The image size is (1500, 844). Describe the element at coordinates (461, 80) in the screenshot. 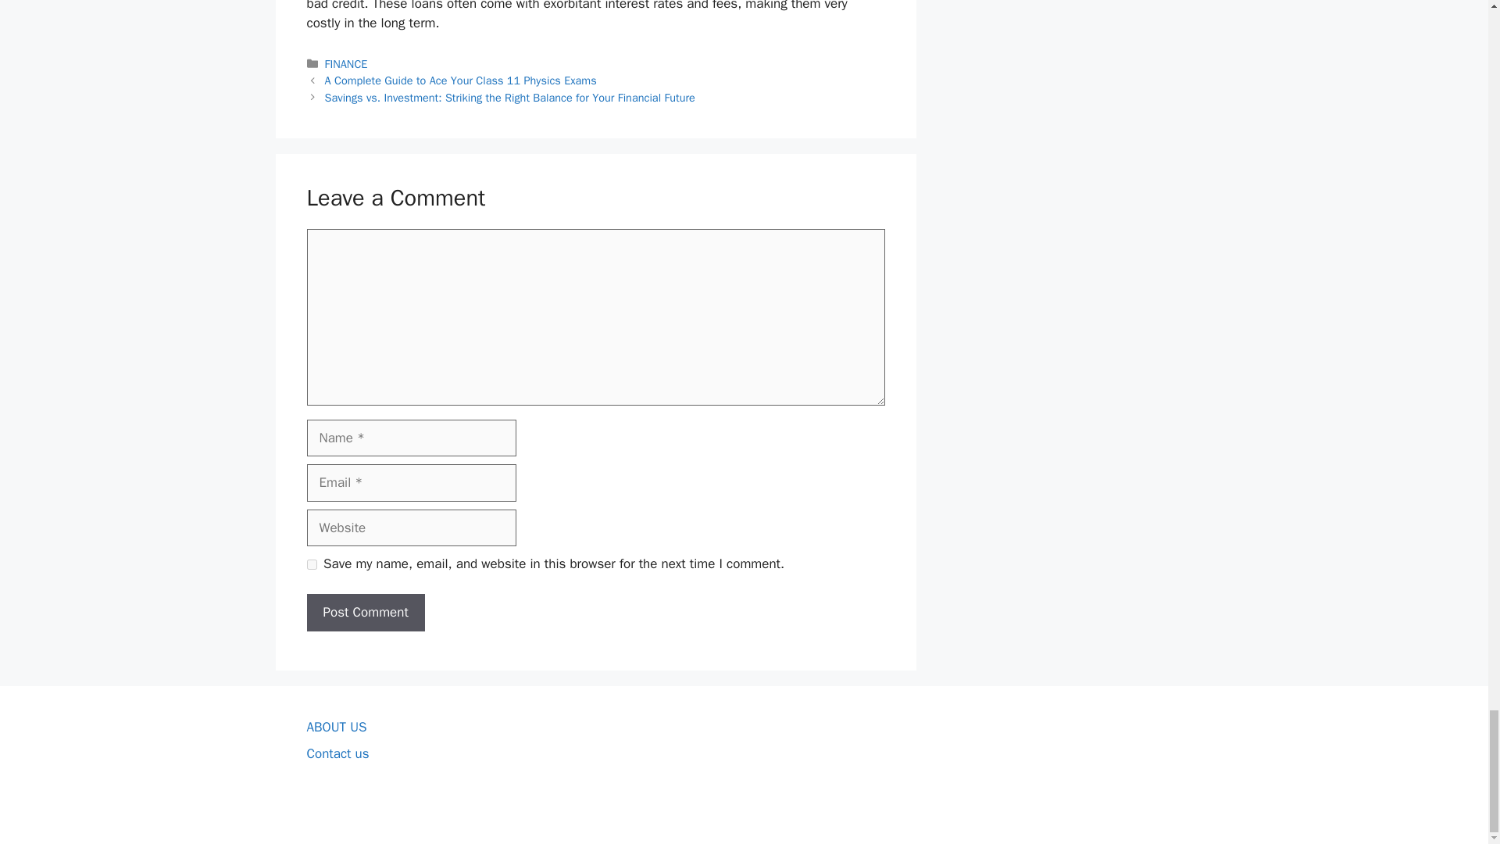

I see `A Complete Guide to Ace Your Class 11 Physics Exams` at that location.